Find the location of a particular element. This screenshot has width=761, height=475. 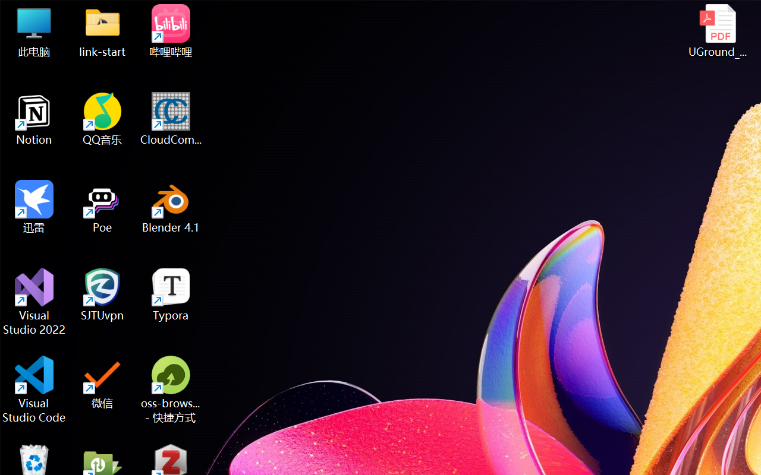

Visual Studio 2022 is located at coordinates (34, 302).